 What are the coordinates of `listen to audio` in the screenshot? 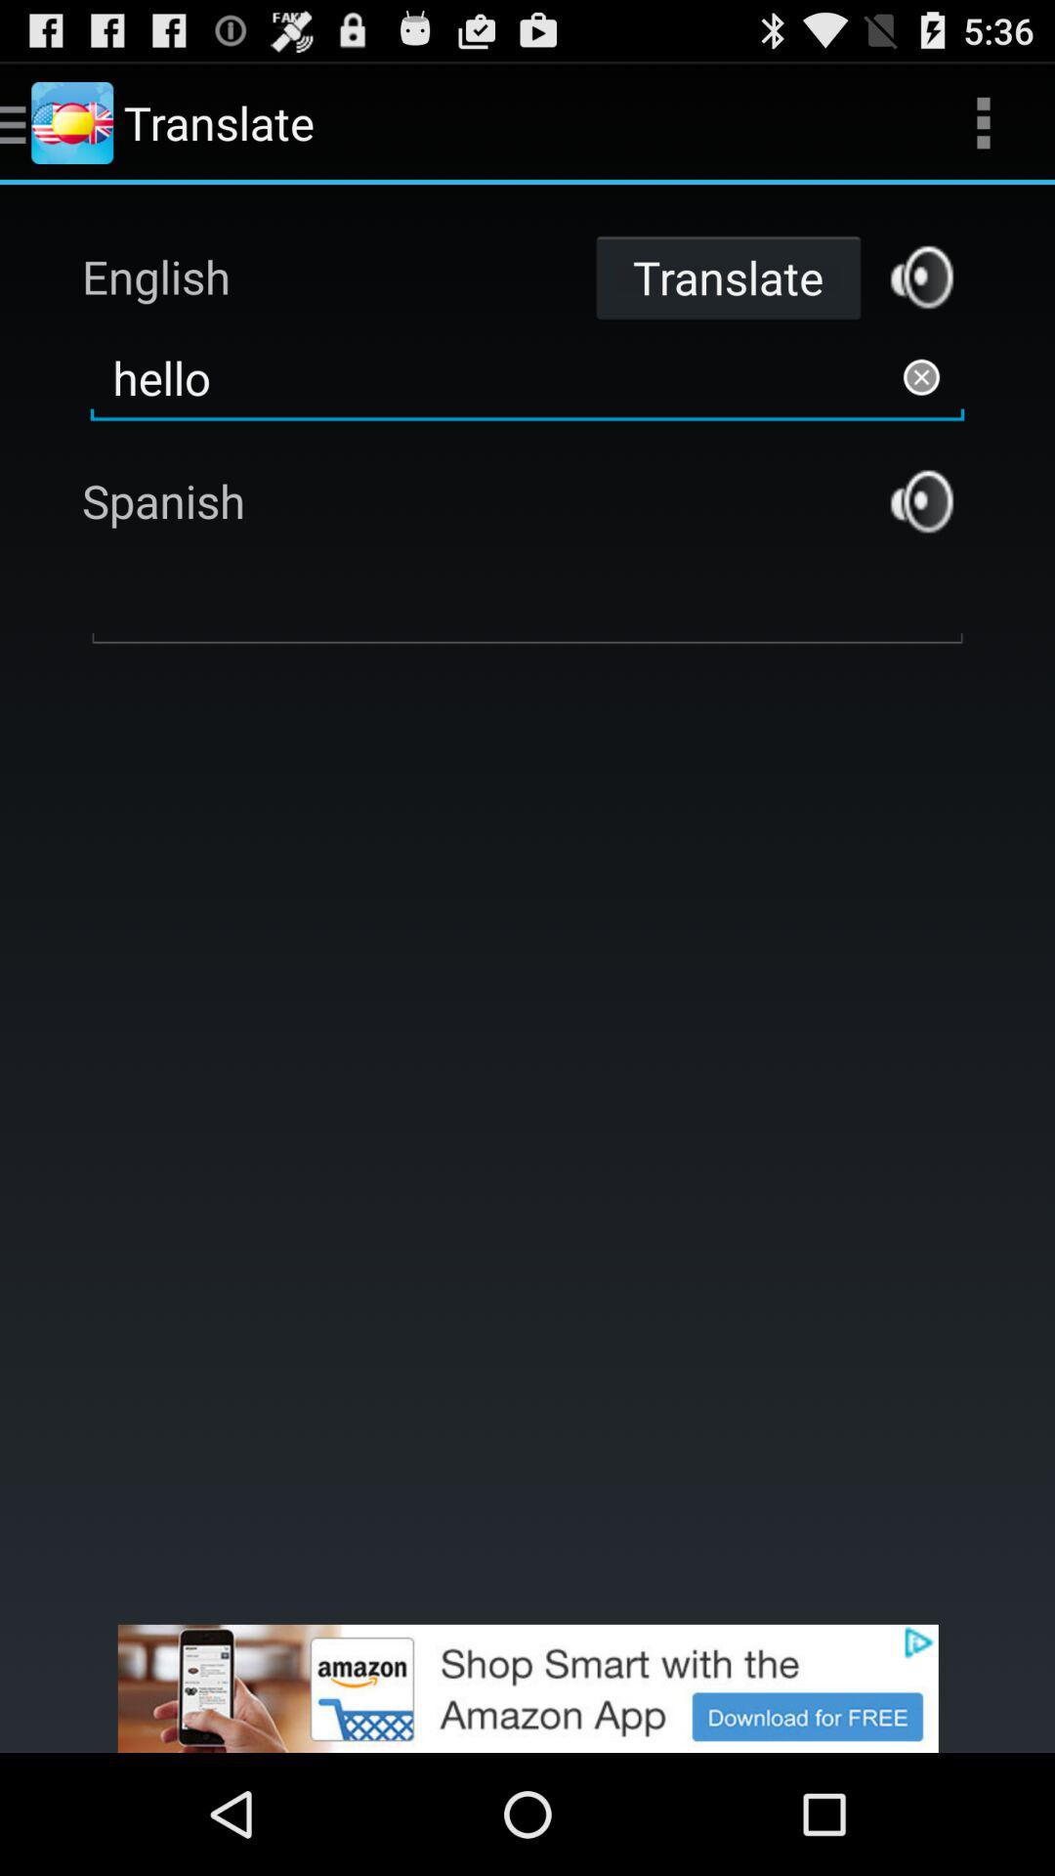 It's located at (922, 277).